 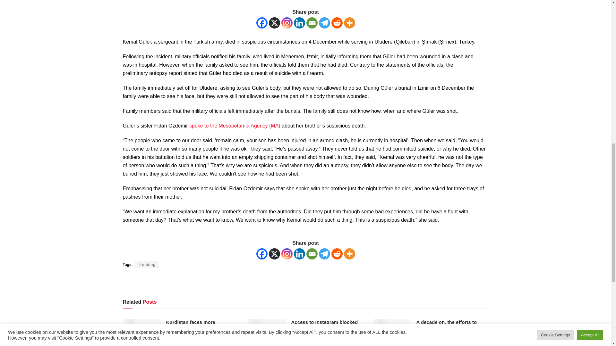 What do you see at coordinates (325, 254) in the screenshot?
I see `Telegram` at bounding box center [325, 254].